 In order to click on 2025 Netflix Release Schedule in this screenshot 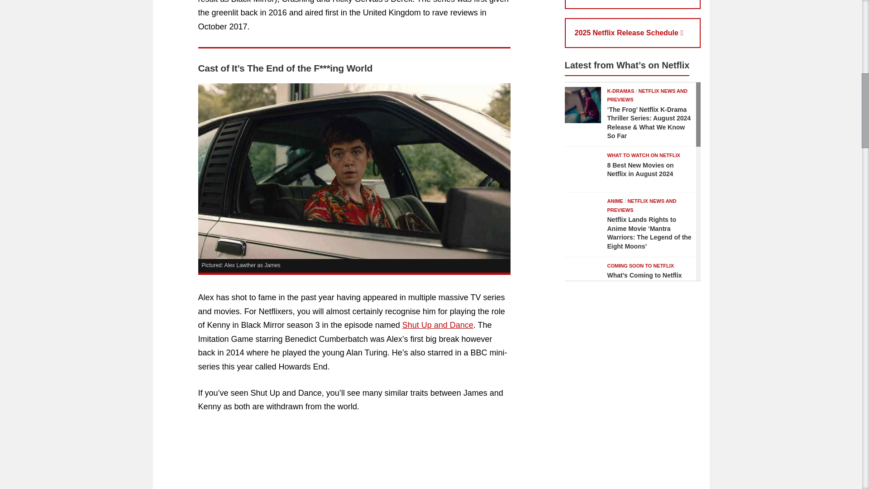, I will do `click(633, 33)`.